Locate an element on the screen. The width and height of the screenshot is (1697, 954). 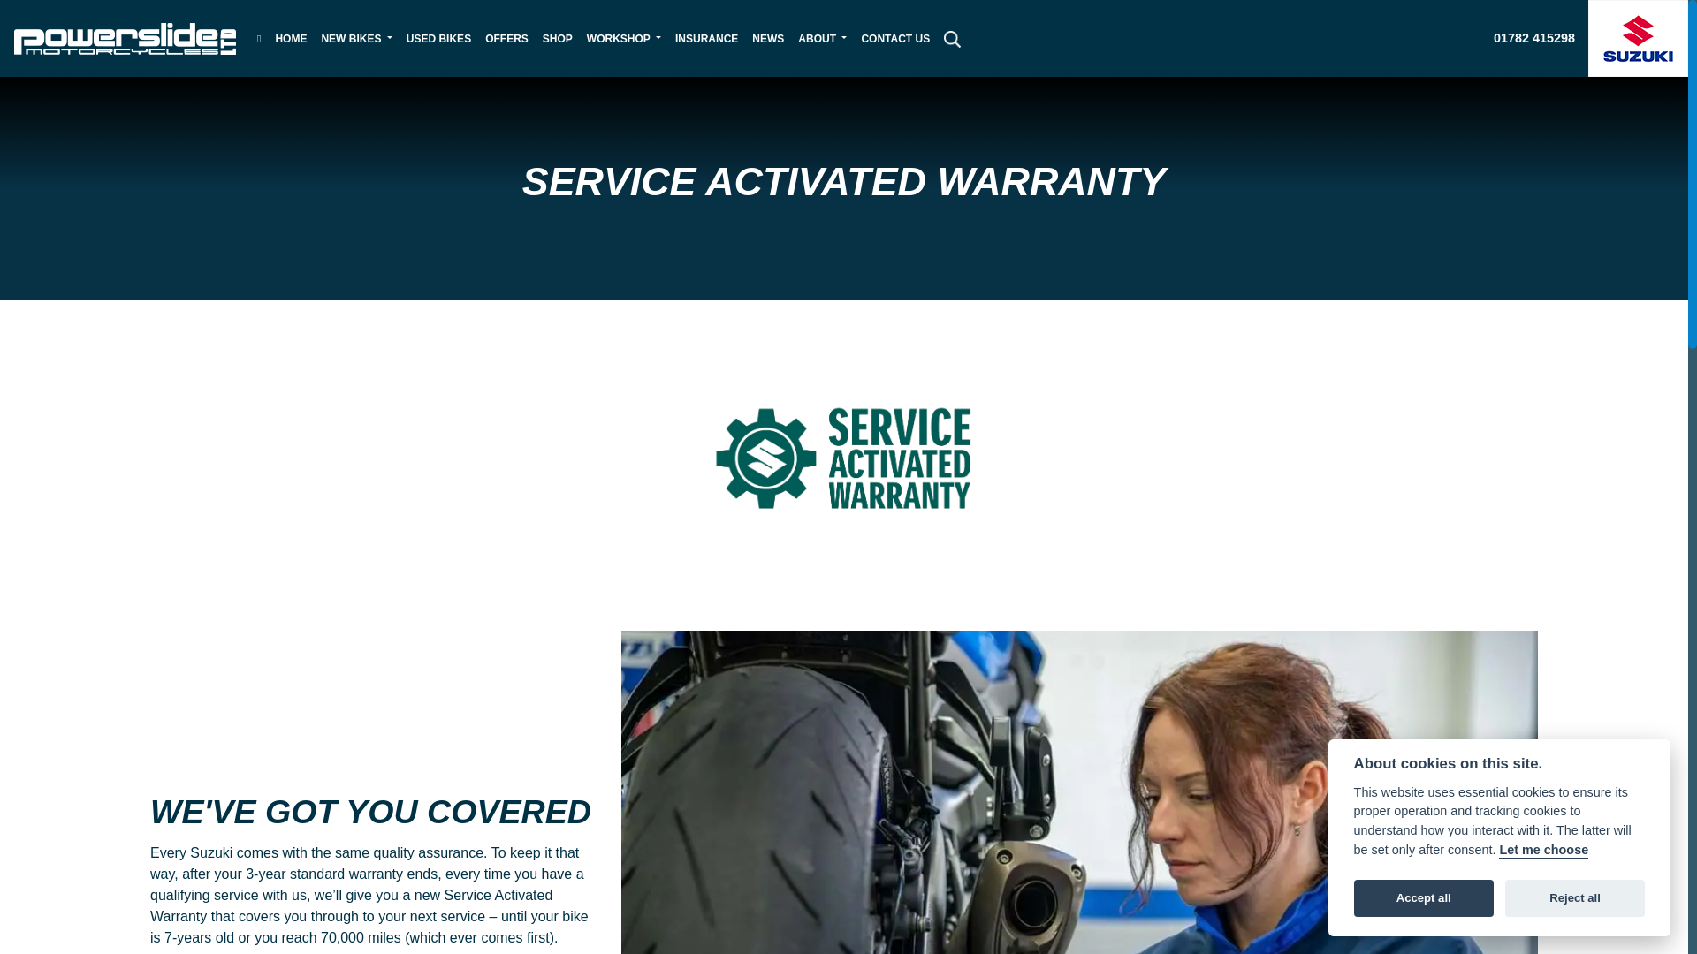
INSURANCE is located at coordinates (706, 37).